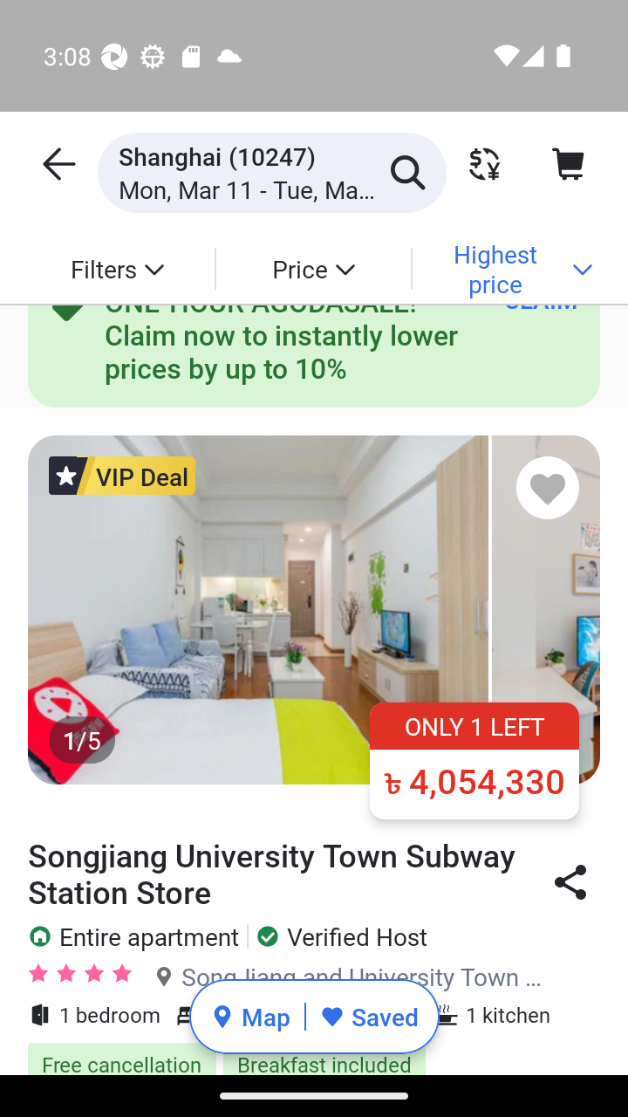  Describe the element at coordinates (314, 1017) in the screenshot. I see `Map Saved` at that location.